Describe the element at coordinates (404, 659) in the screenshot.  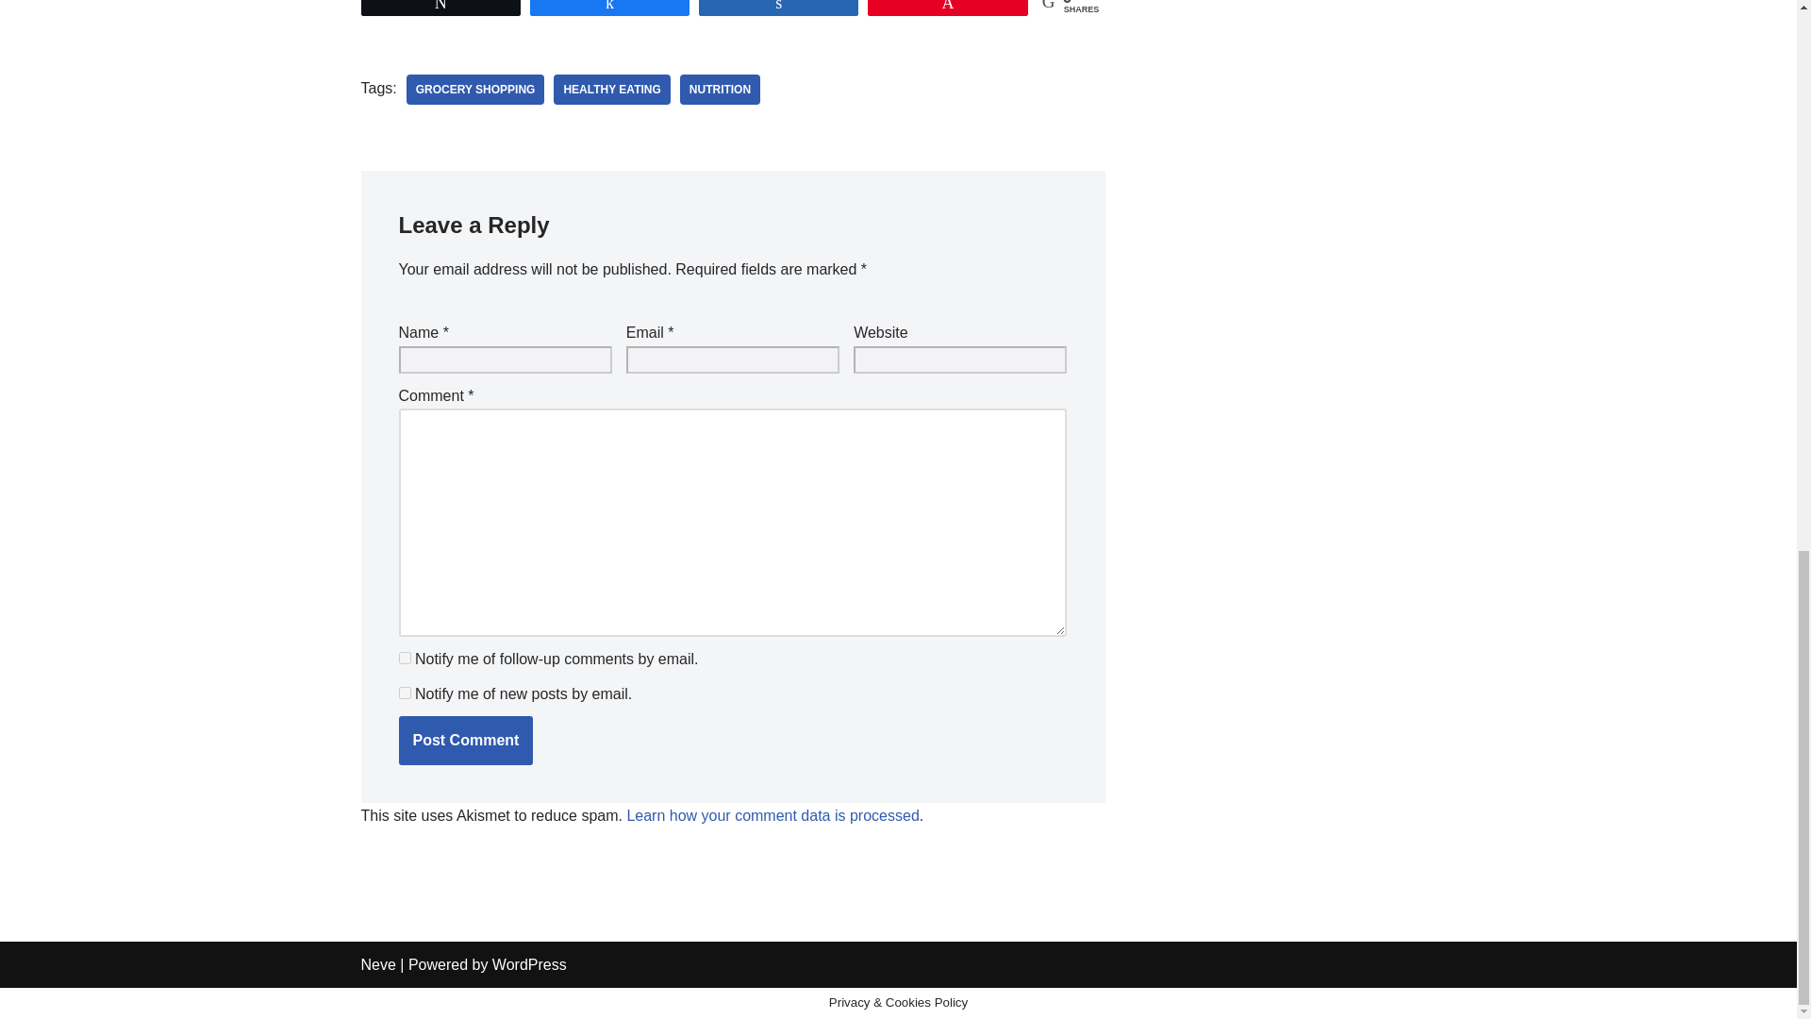
I see `subscribe` at that location.